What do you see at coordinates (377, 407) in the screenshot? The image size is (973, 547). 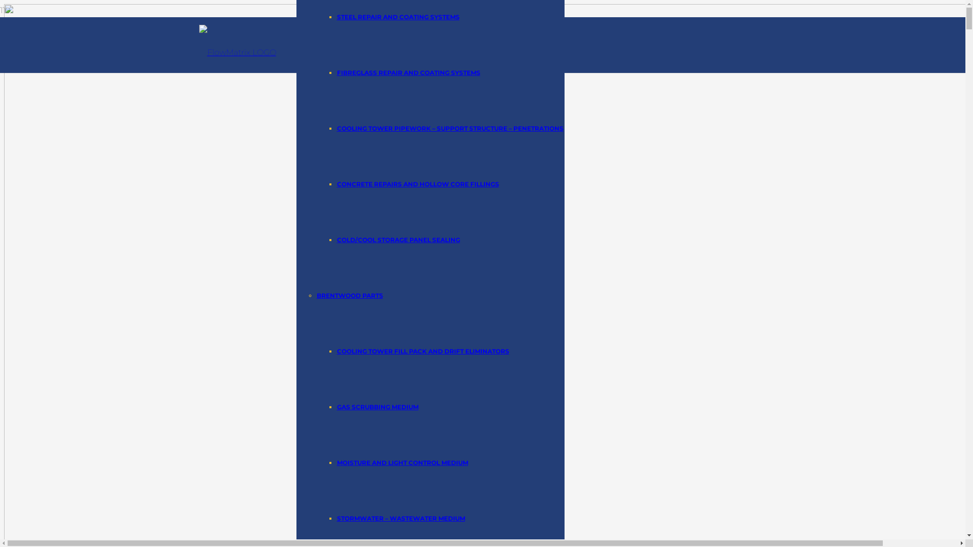 I see `GAS SCRUBBING MEDIUM` at bounding box center [377, 407].